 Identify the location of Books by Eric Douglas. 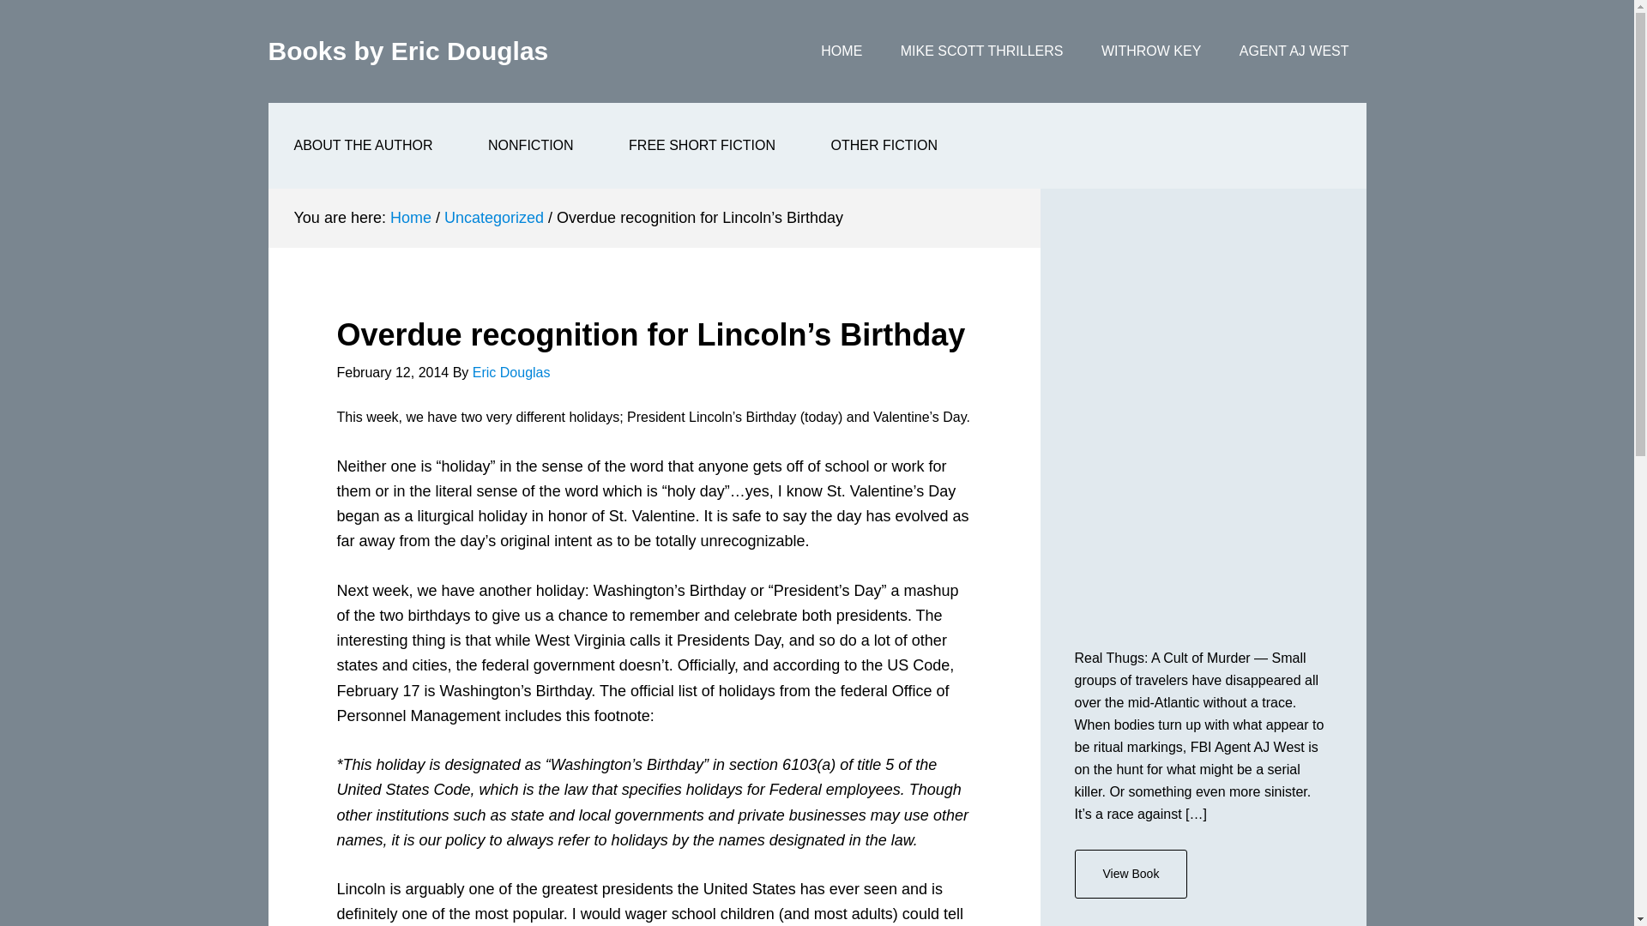
(407, 51).